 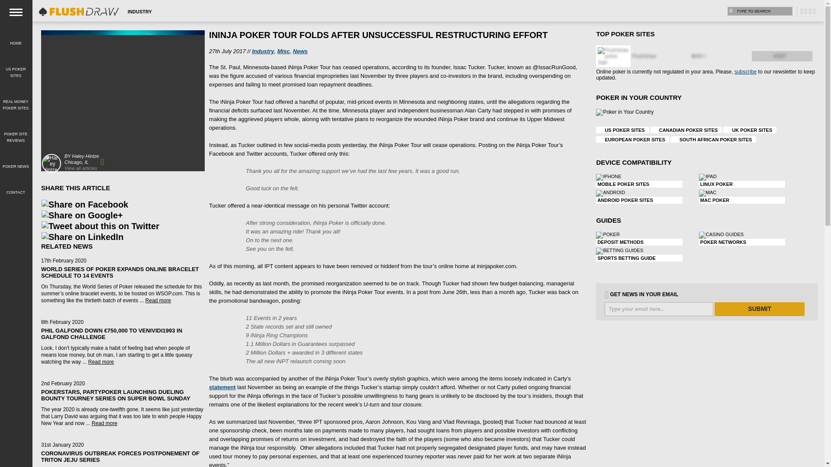 What do you see at coordinates (139, 11) in the screenshot?
I see `INDUSTRY` at bounding box center [139, 11].